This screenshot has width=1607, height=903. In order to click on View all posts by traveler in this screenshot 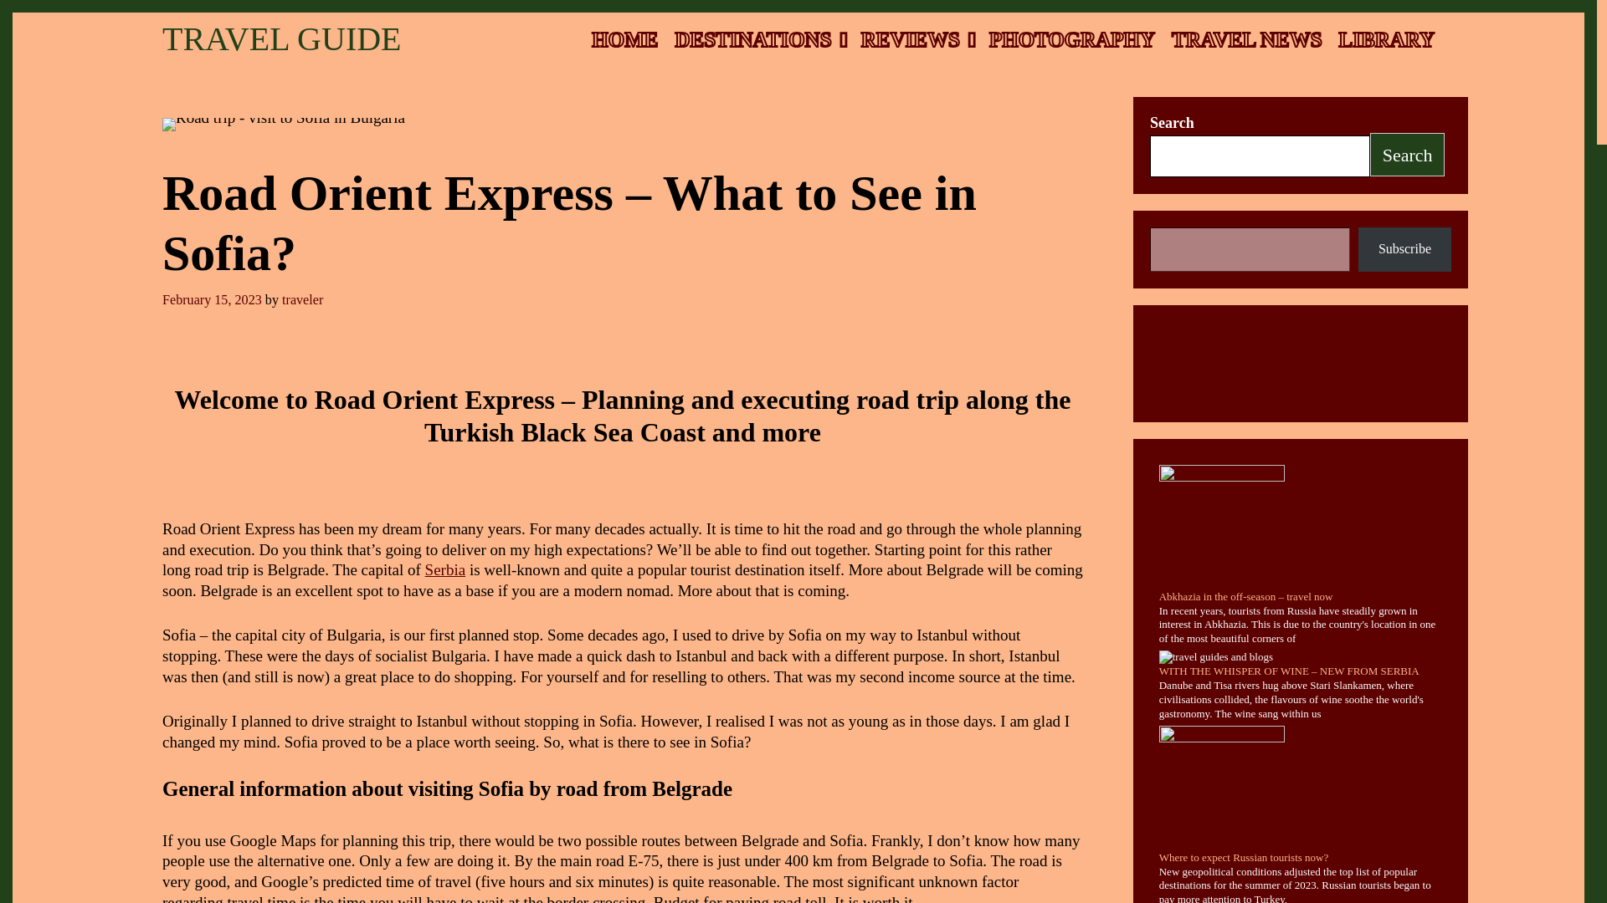, I will do `click(302, 299)`.